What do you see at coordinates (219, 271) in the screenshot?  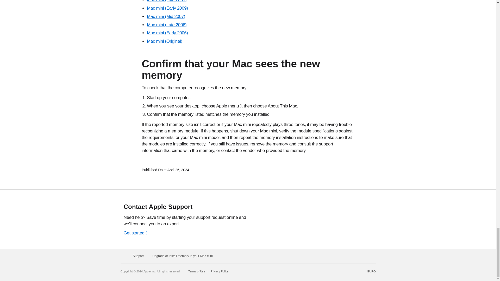 I see `Privacy Policy` at bounding box center [219, 271].